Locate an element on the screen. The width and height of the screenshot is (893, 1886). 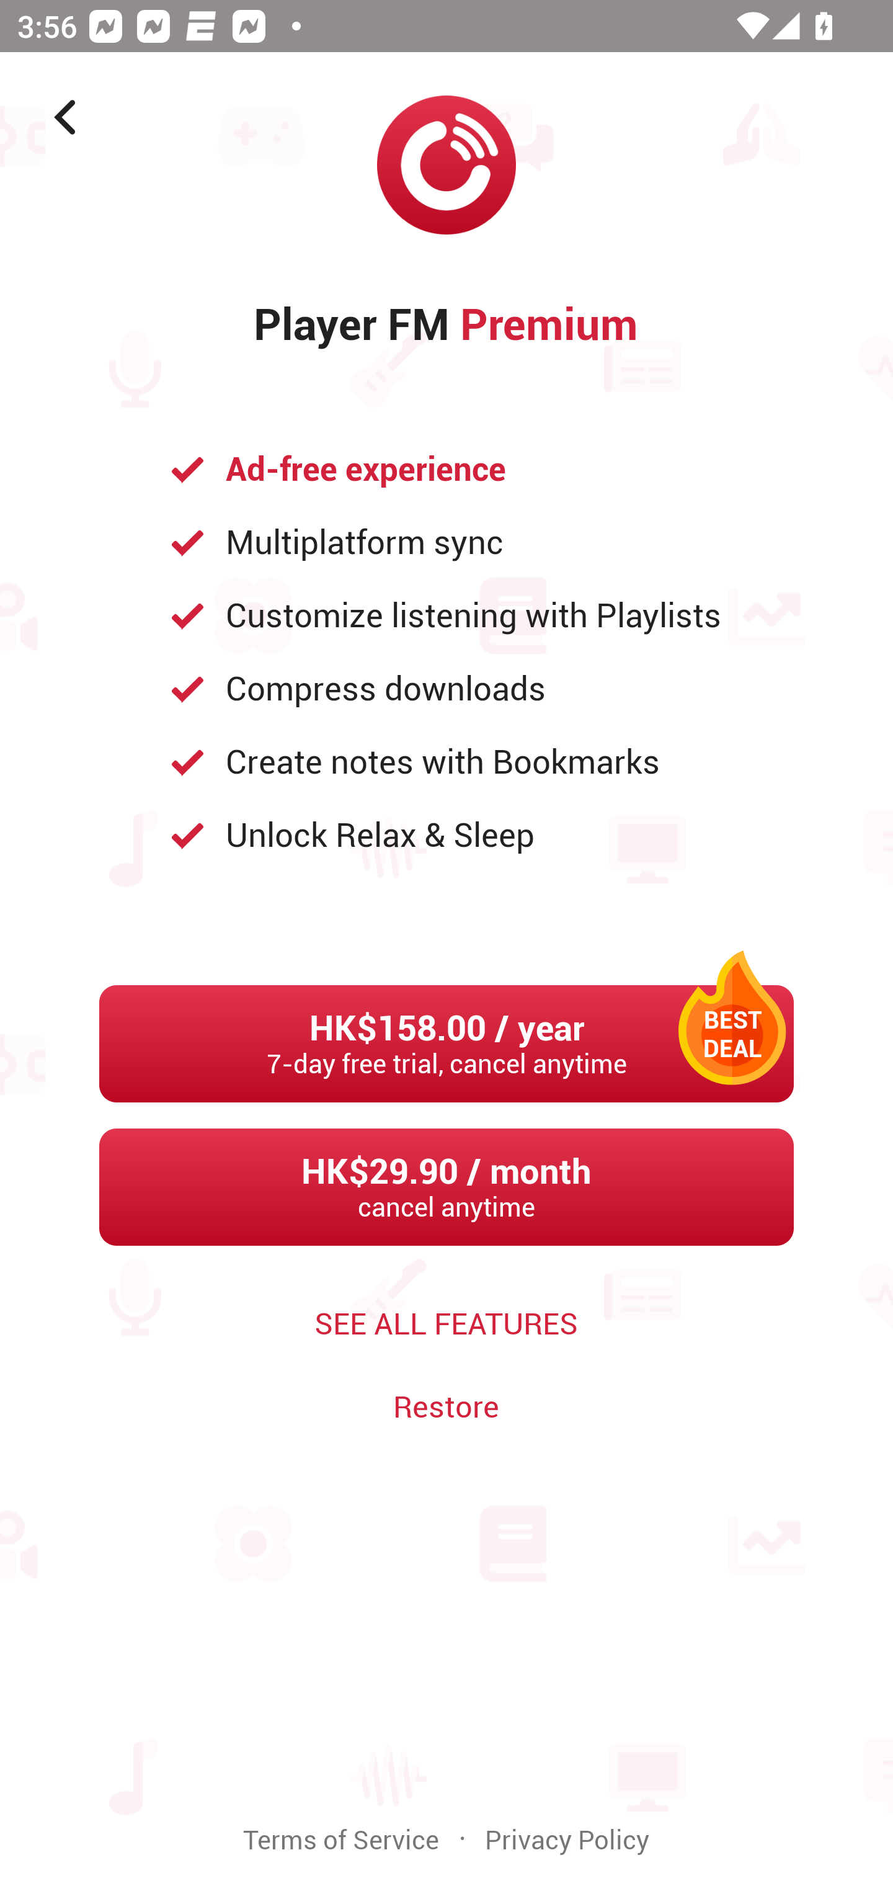
Privacy Policy is located at coordinates (567, 1840).